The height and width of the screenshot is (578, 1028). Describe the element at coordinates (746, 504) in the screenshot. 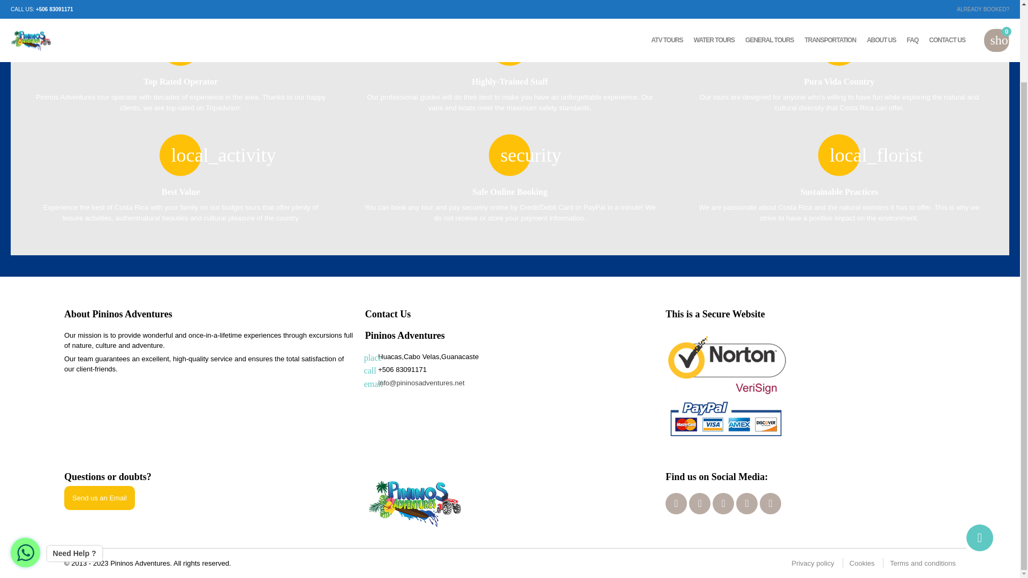

I see `instagram` at that location.